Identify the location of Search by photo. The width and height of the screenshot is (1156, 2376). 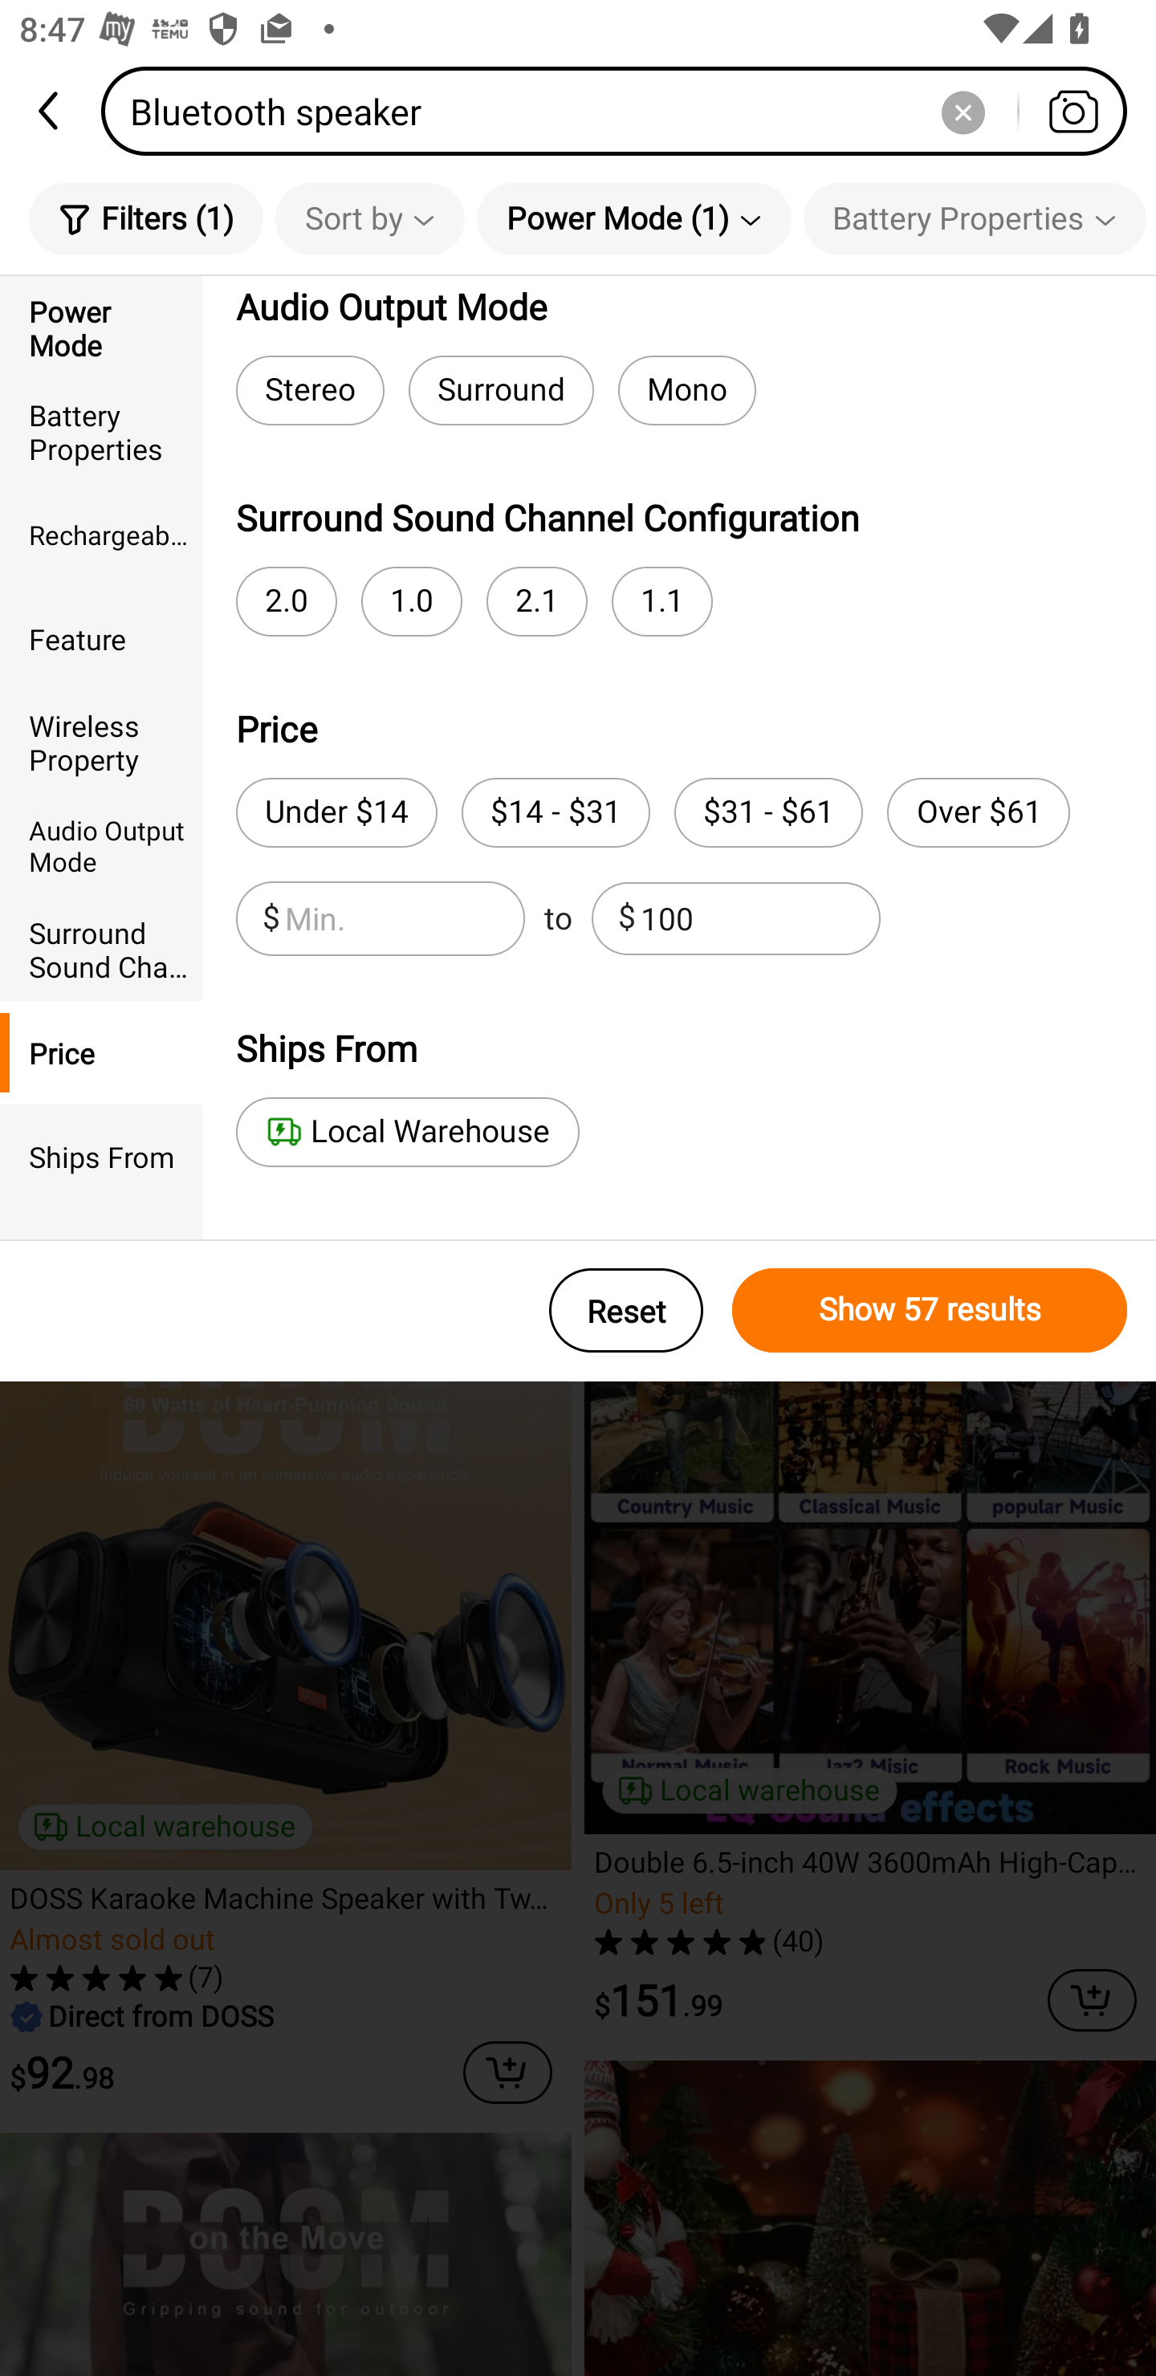
(1073, 111).